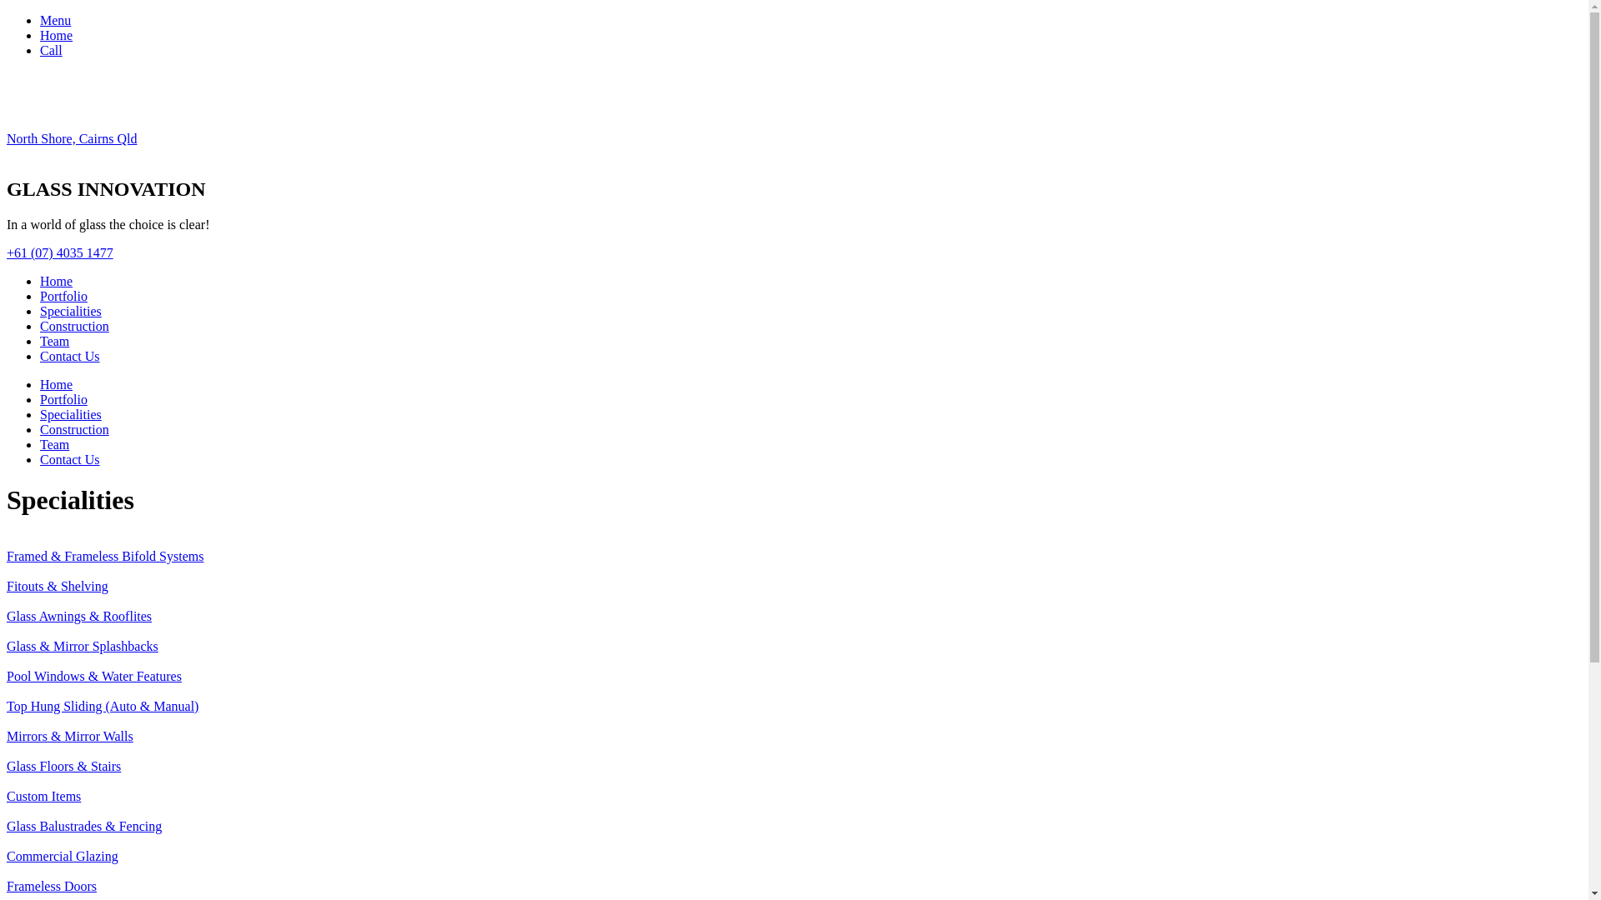 The image size is (1601, 900). What do you see at coordinates (70, 737) in the screenshot?
I see `Mirrors & Mirror Walls` at bounding box center [70, 737].